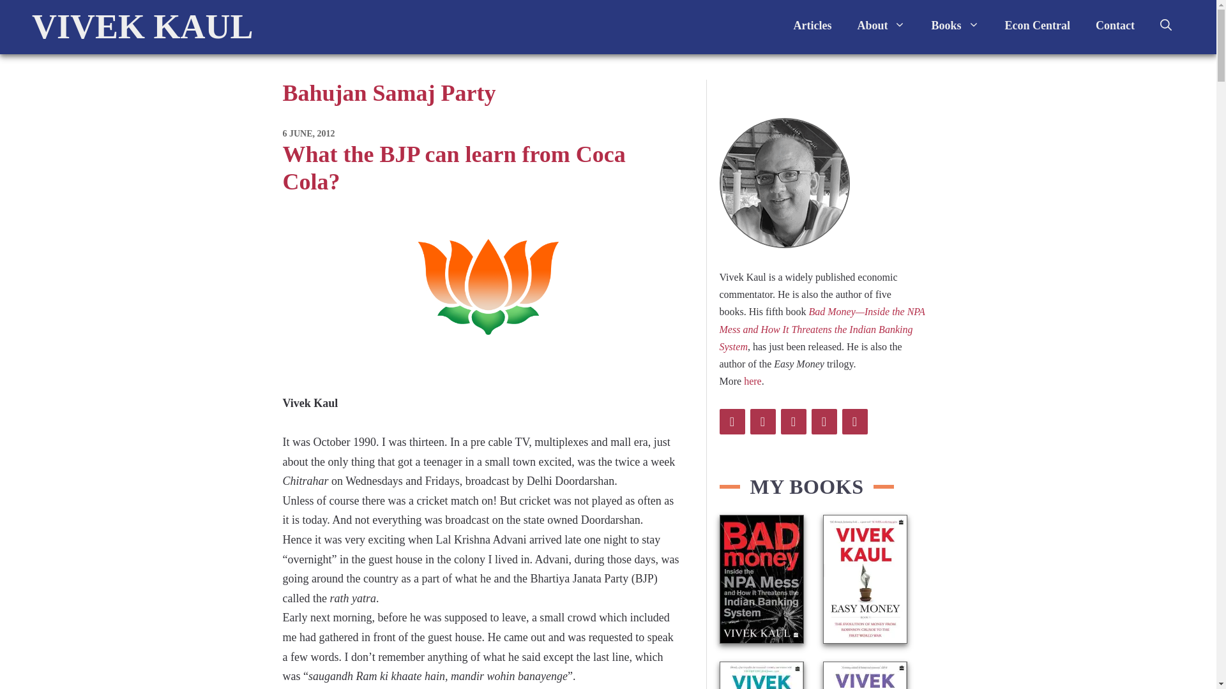  What do you see at coordinates (1115, 26) in the screenshot?
I see `Contact` at bounding box center [1115, 26].